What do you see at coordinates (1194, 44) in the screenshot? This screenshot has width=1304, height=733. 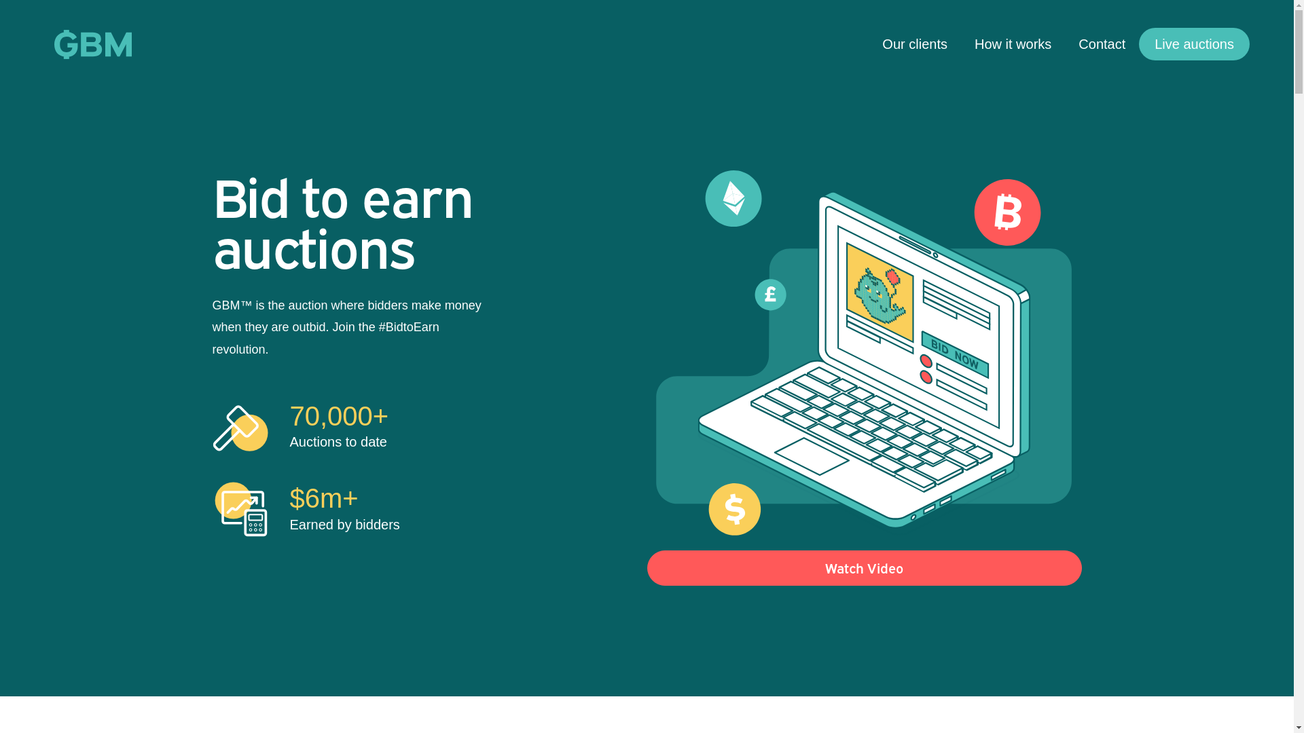 I see `Live auctions` at bounding box center [1194, 44].